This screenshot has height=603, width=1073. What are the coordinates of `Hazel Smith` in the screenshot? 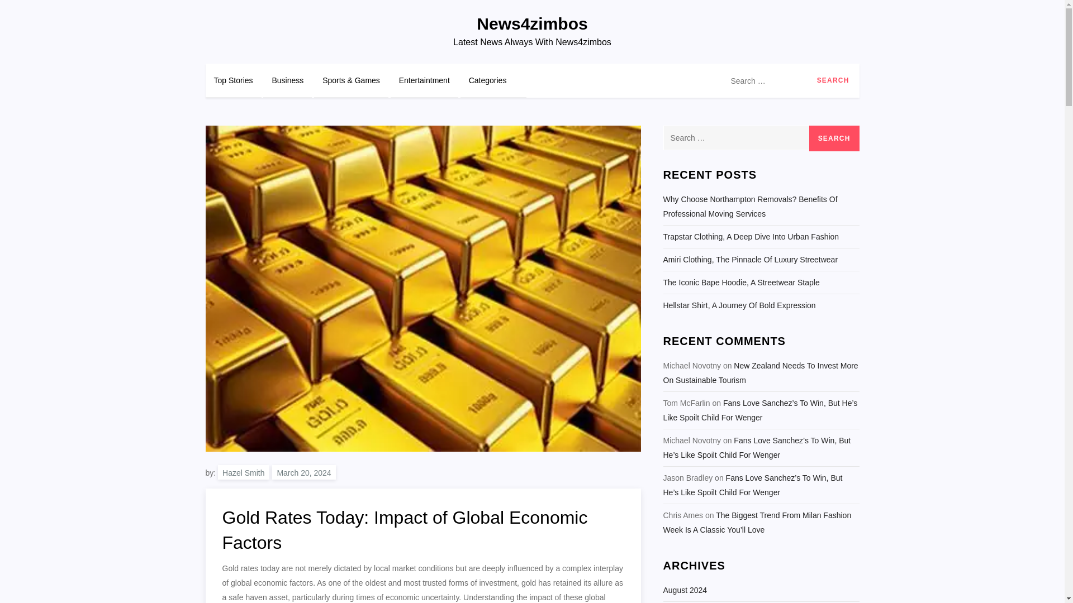 It's located at (243, 472).